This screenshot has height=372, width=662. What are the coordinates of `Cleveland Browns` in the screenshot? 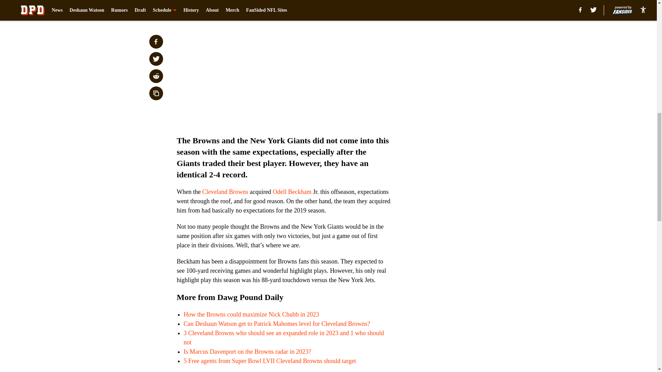 It's located at (225, 192).